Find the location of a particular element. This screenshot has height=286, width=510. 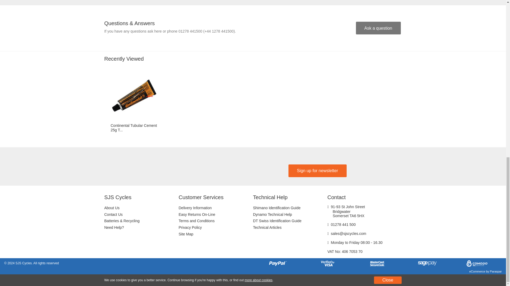

Dynamo Technical Help is located at coordinates (290, 215).